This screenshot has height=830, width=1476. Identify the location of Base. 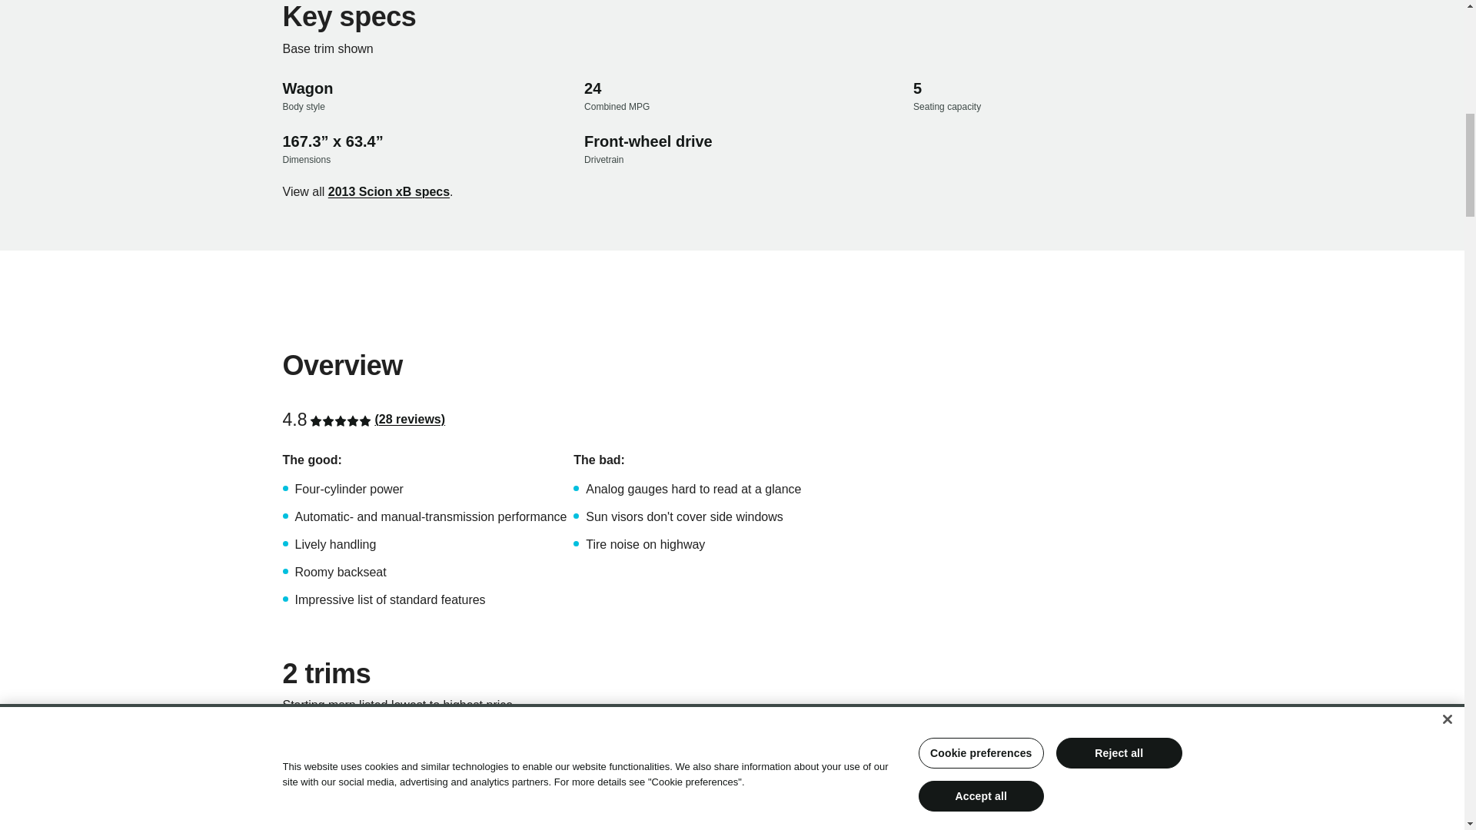
(297, 747).